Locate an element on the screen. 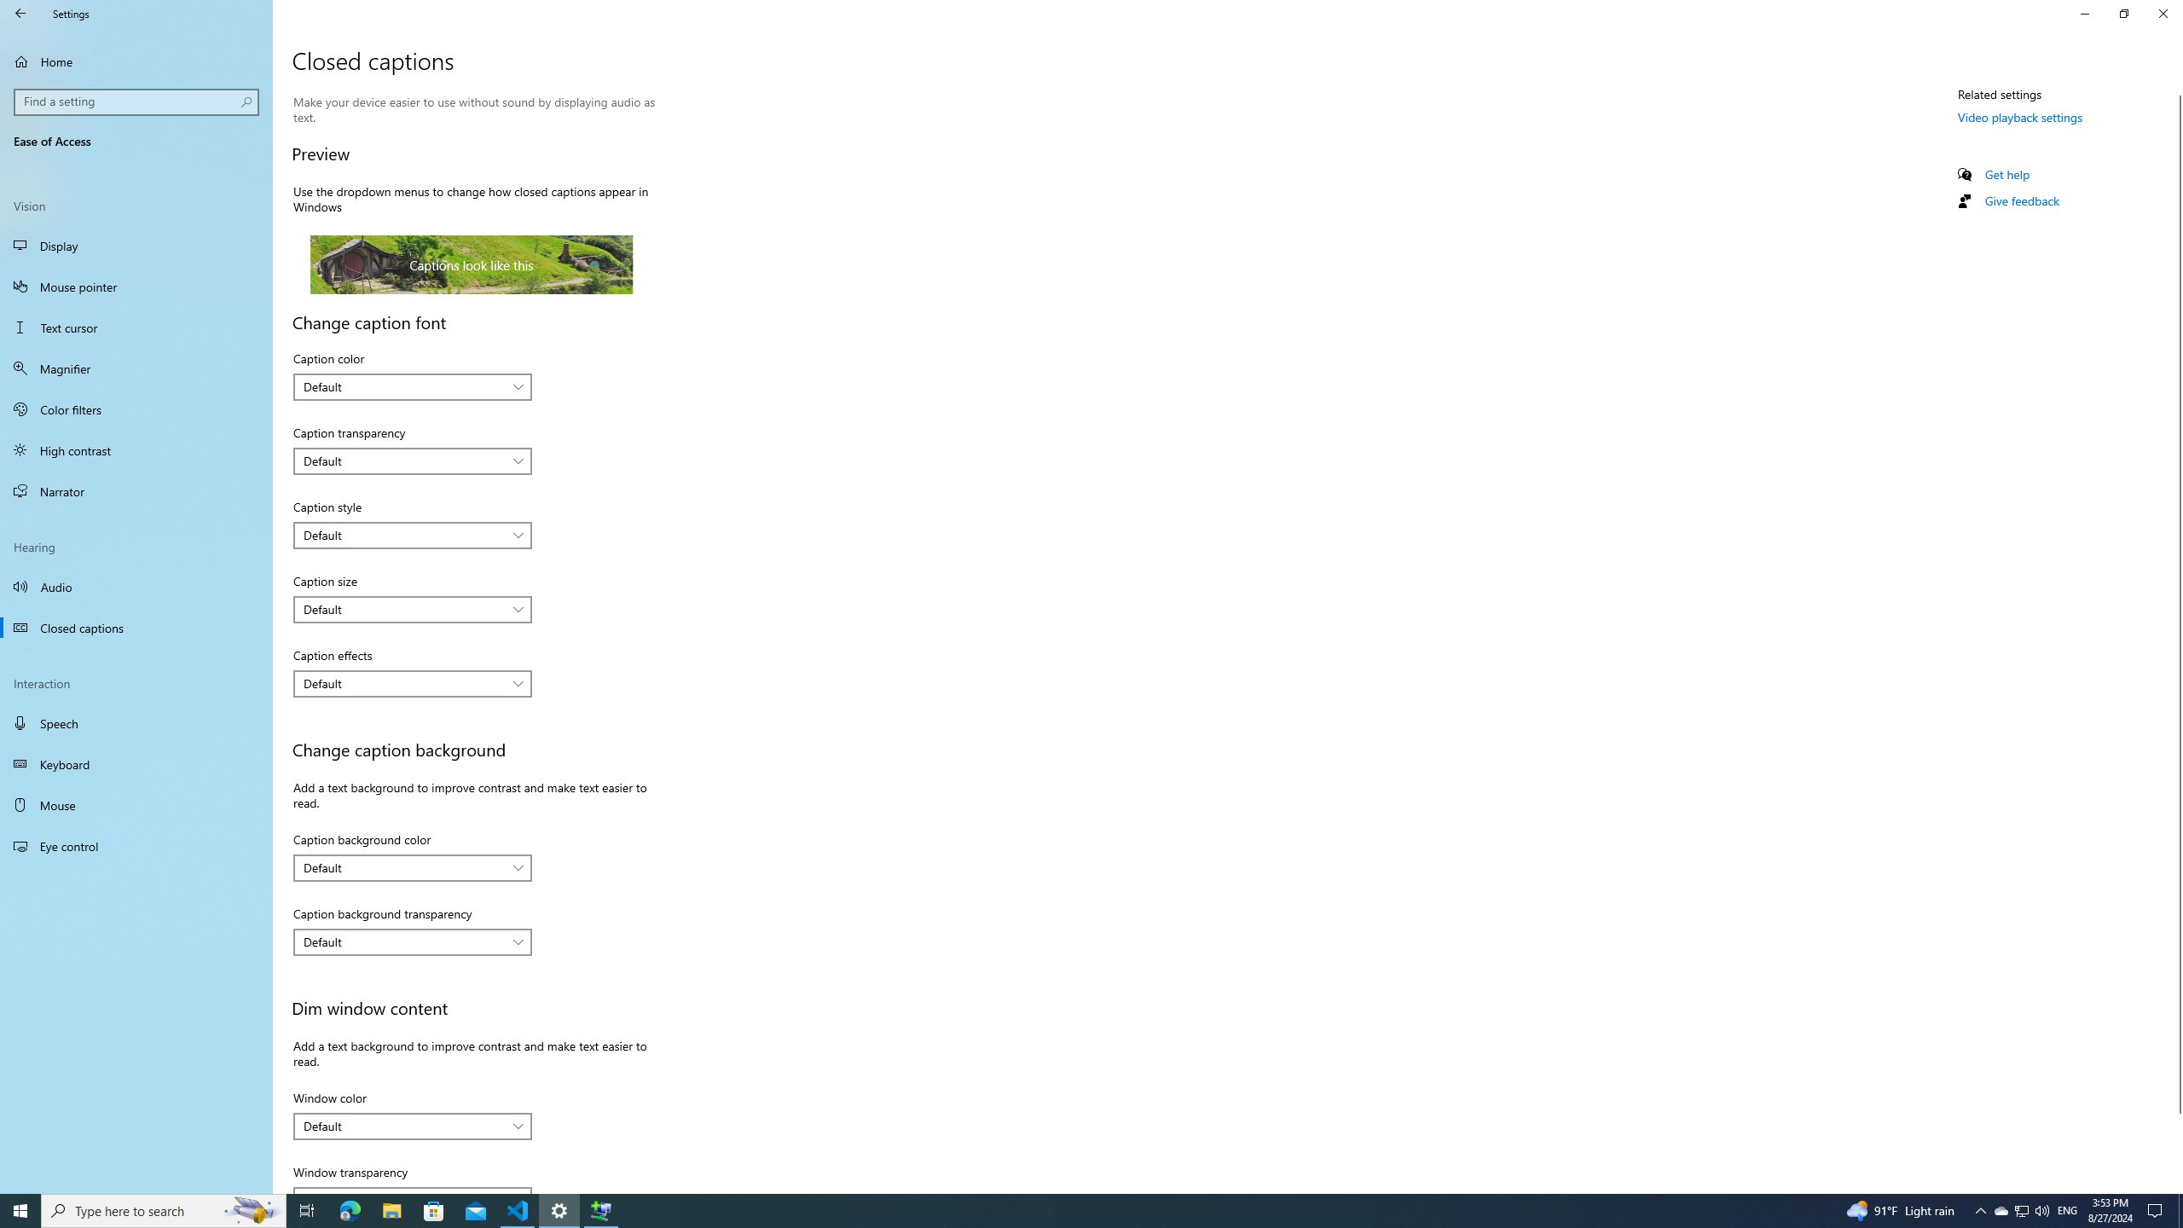  Caption effects is located at coordinates (413, 684).